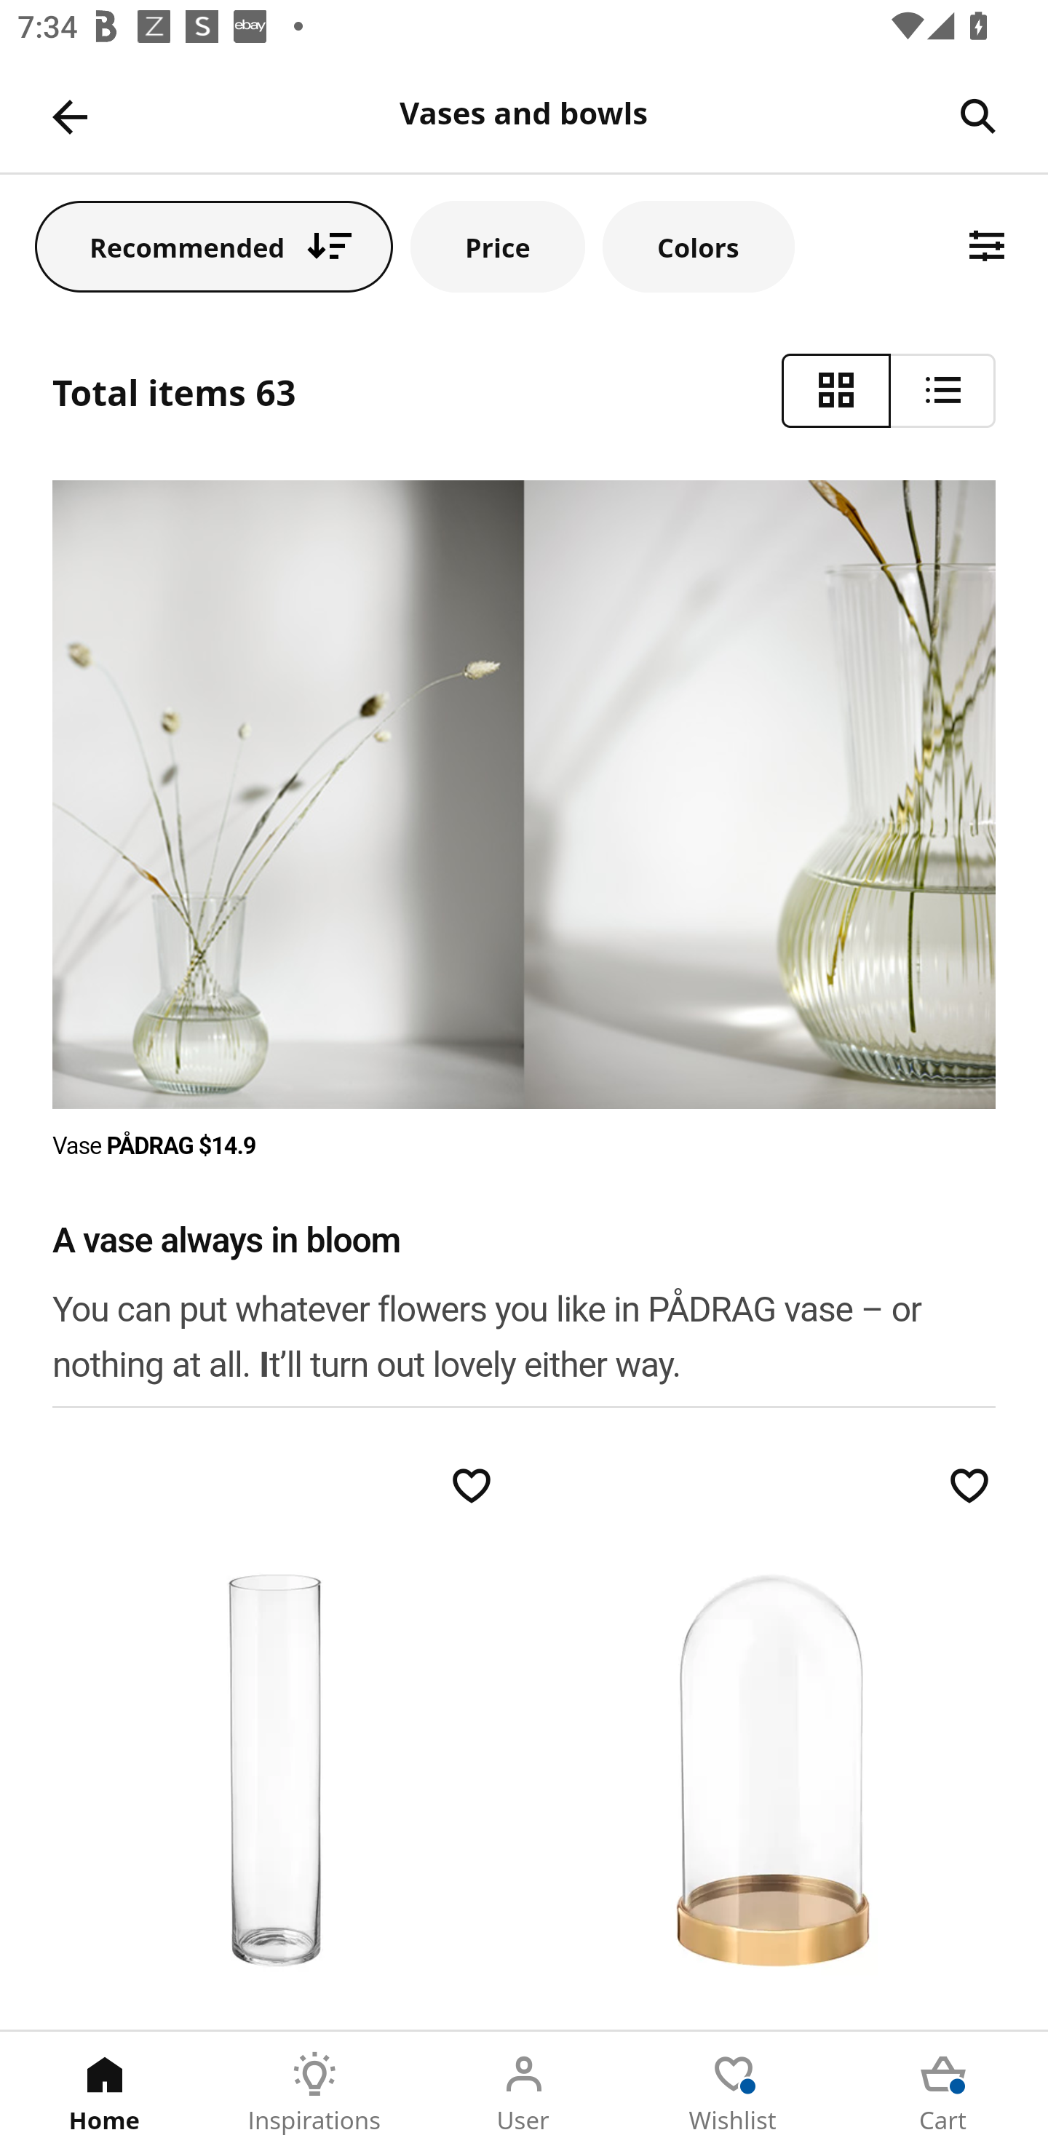 The image size is (1048, 2154). I want to click on Price, so click(498, 246).